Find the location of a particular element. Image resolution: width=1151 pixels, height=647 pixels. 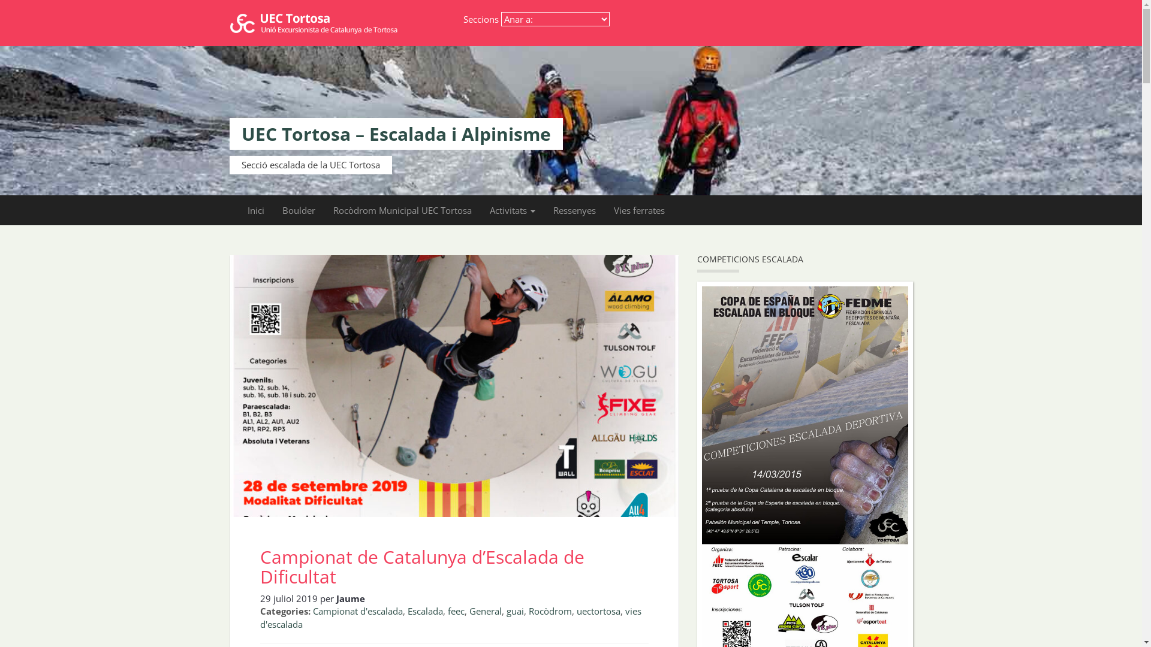

Ressenyes is located at coordinates (574, 210).